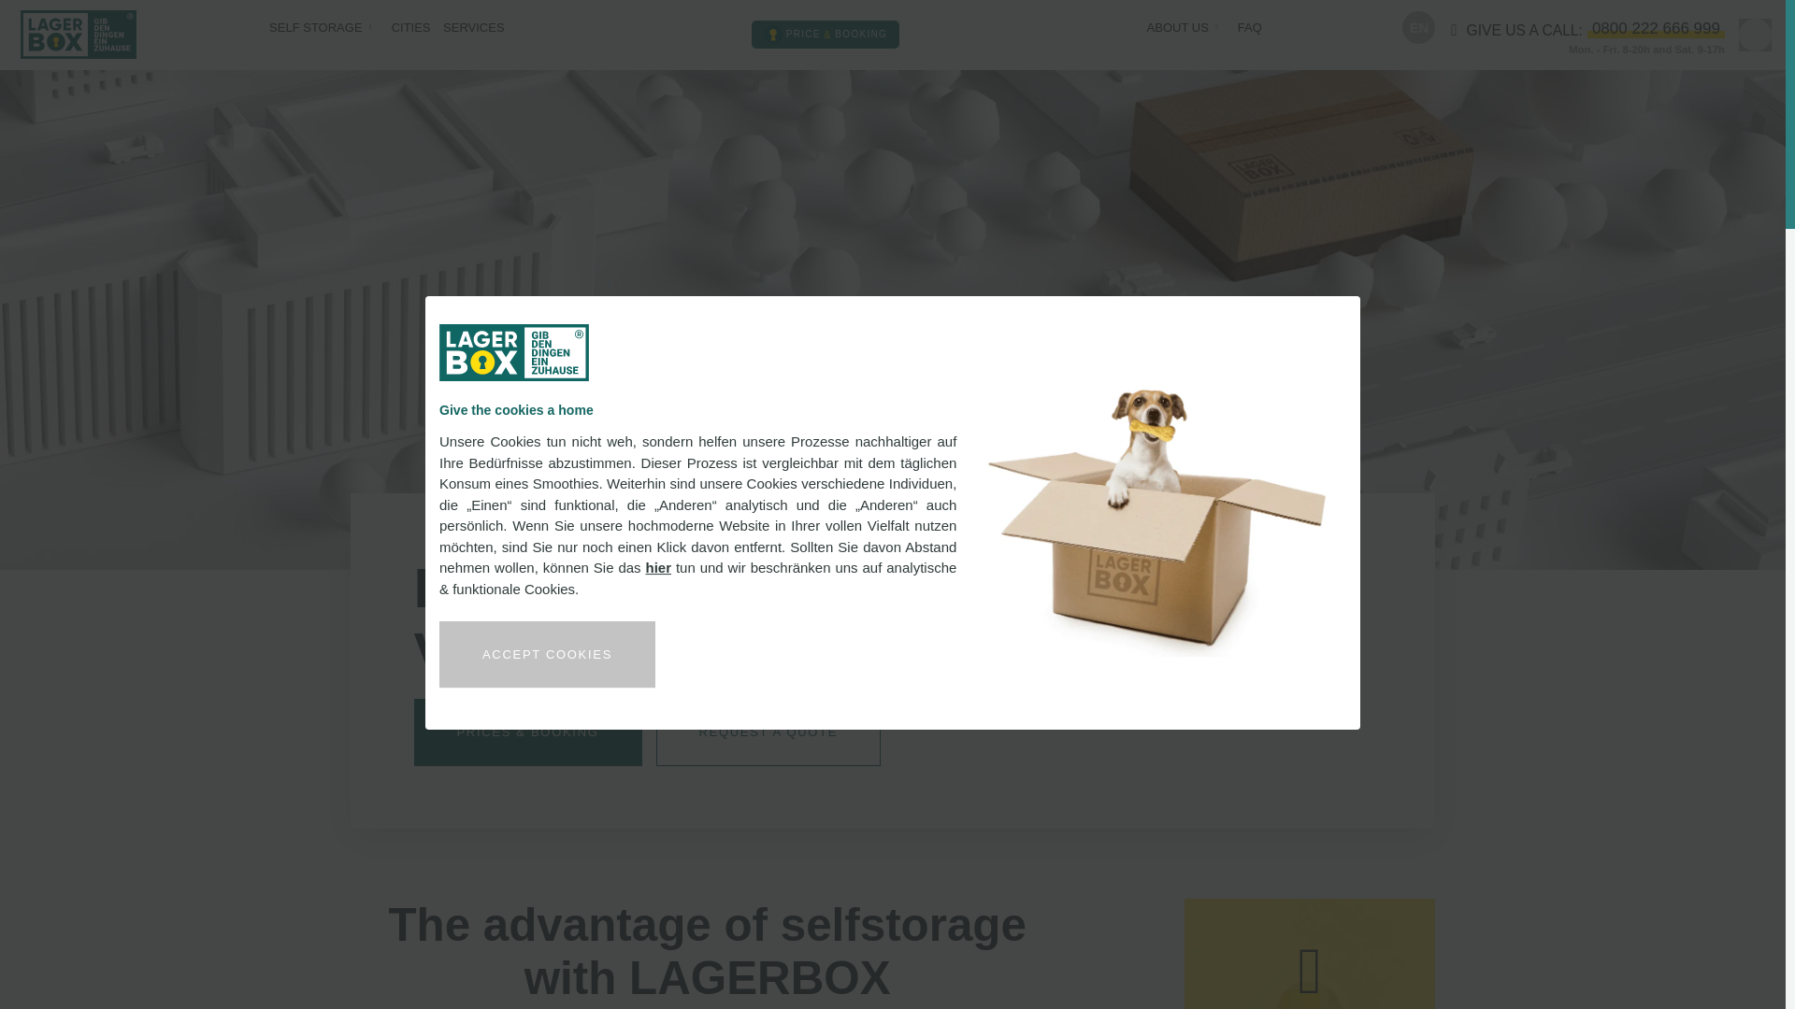 This screenshot has height=1009, width=1795. What do you see at coordinates (514, 352) in the screenshot?
I see `Logo` at bounding box center [514, 352].